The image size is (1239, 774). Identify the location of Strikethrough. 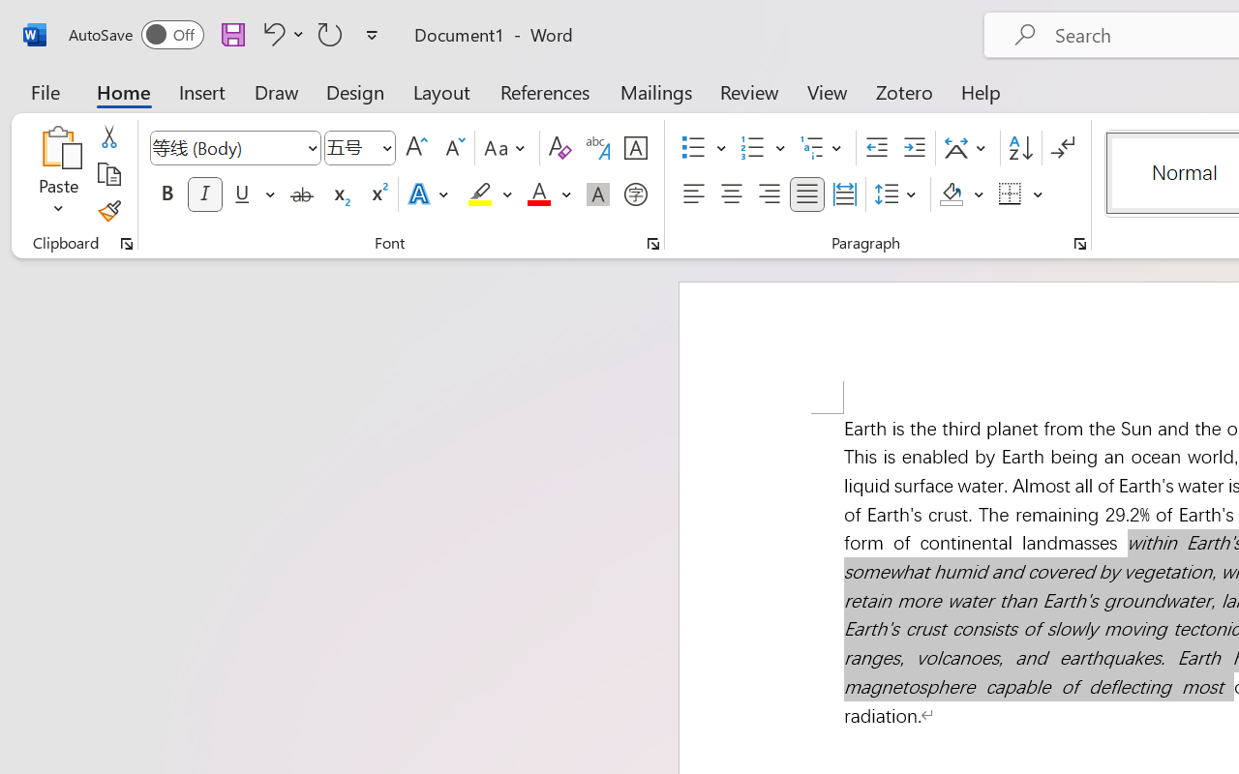
(302, 194).